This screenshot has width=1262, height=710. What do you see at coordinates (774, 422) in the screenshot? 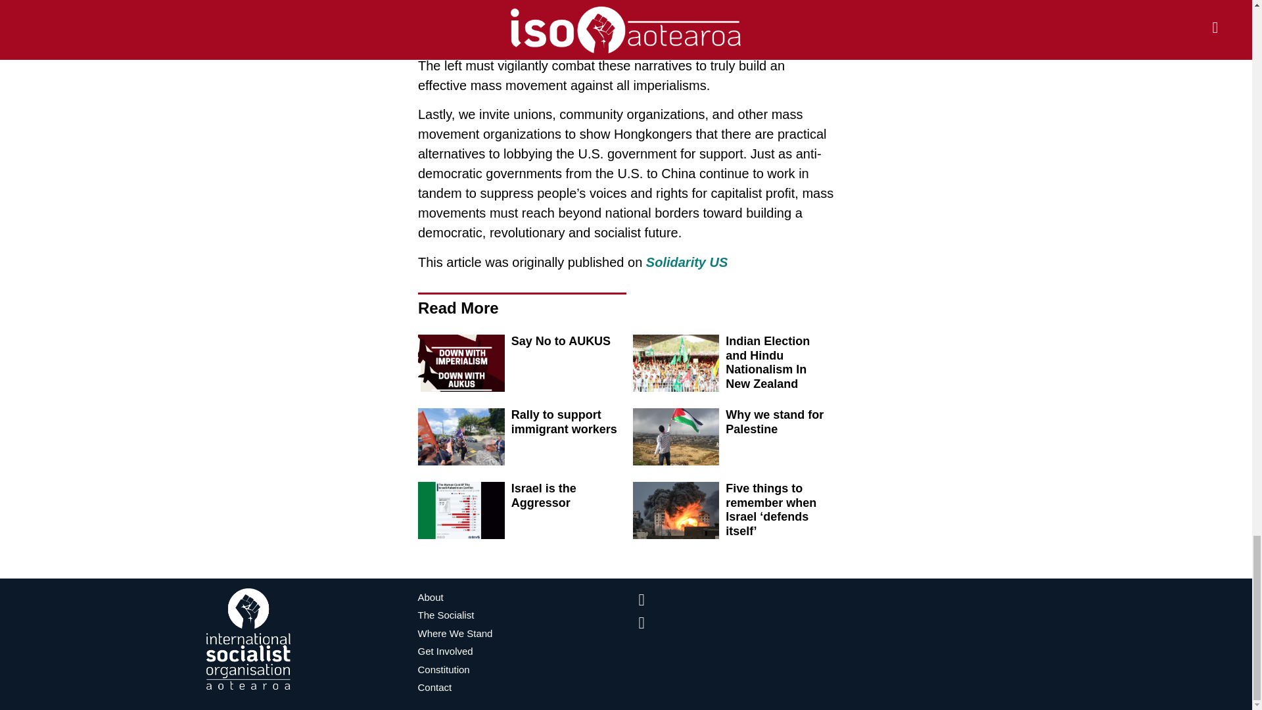
I see `Why we stand for Palestine` at bounding box center [774, 422].